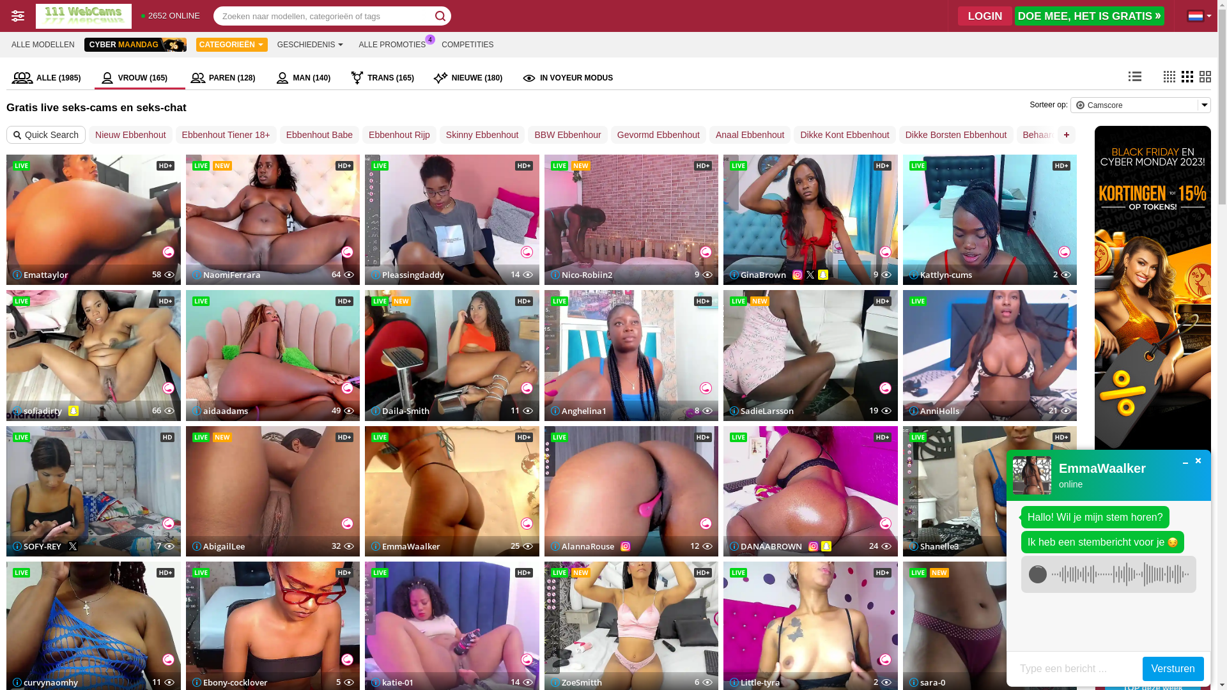 The image size is (1227, 690). What do you see at coordinates (927, 682) in the screenshot?
I see `sara-0` at bounding box center [927, 682].